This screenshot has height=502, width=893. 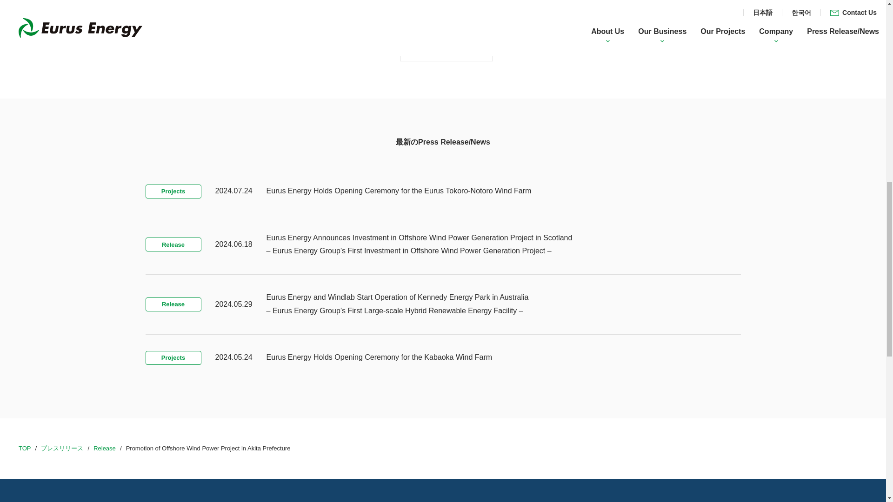 What do you see at coordinates (525, 49) in the screenshot?
I see `Next article` at bounding box center [525, 49].